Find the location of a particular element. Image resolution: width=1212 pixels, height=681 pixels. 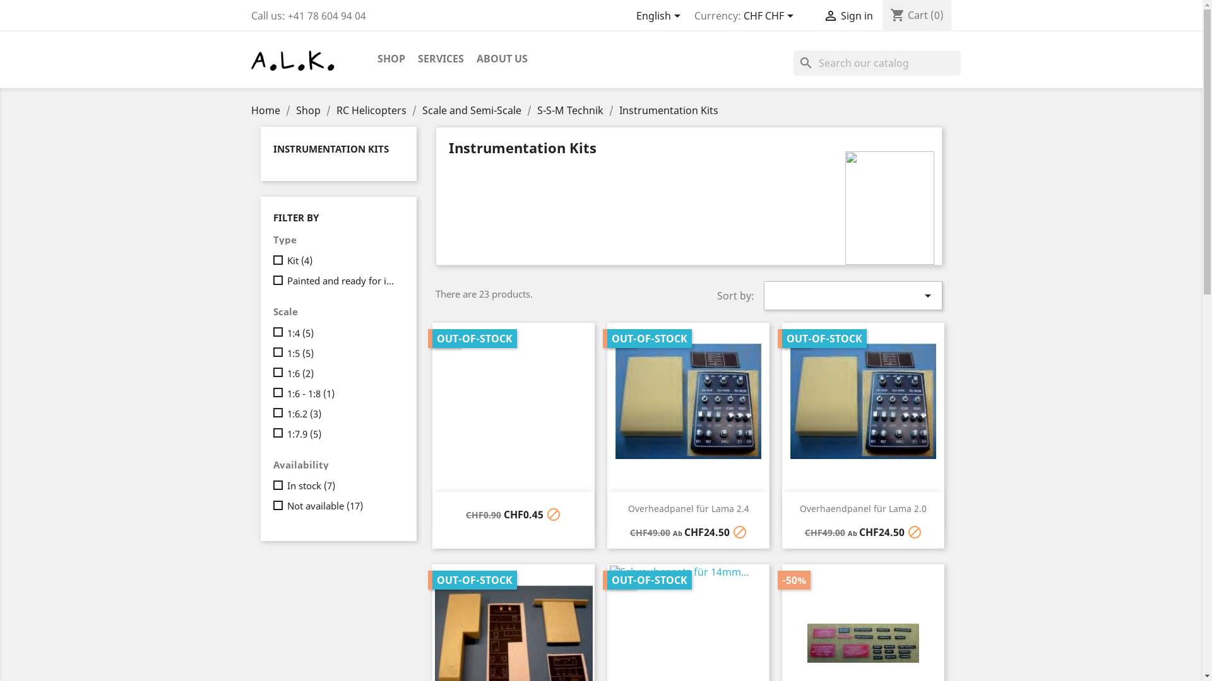

S-S-M Technik is located at coordinates (571, 110).